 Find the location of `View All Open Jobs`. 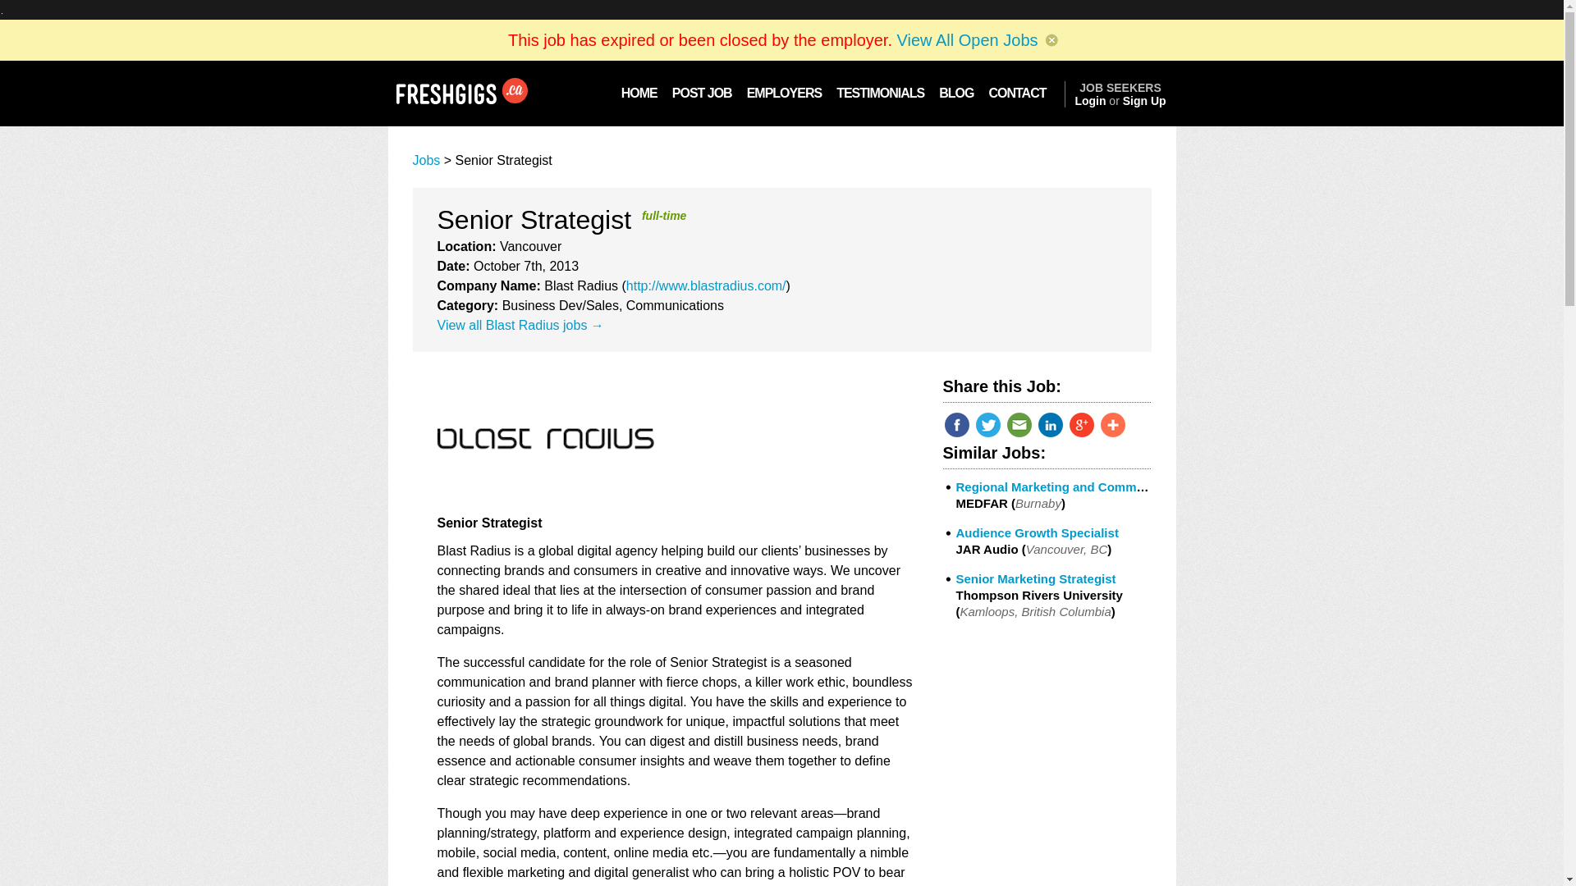

View All Open Jobs is located at coordinates (967, 39).